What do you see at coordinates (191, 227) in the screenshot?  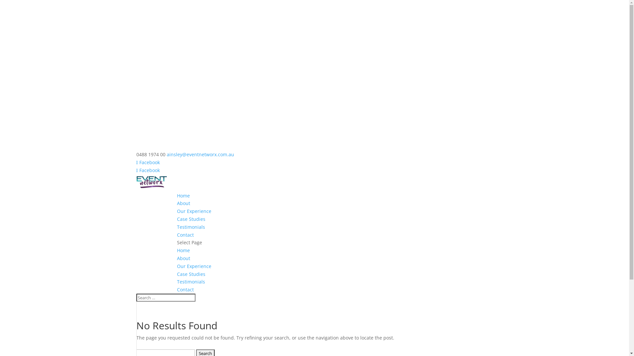 I see `Testimonials` at bounding box center [191, 227].